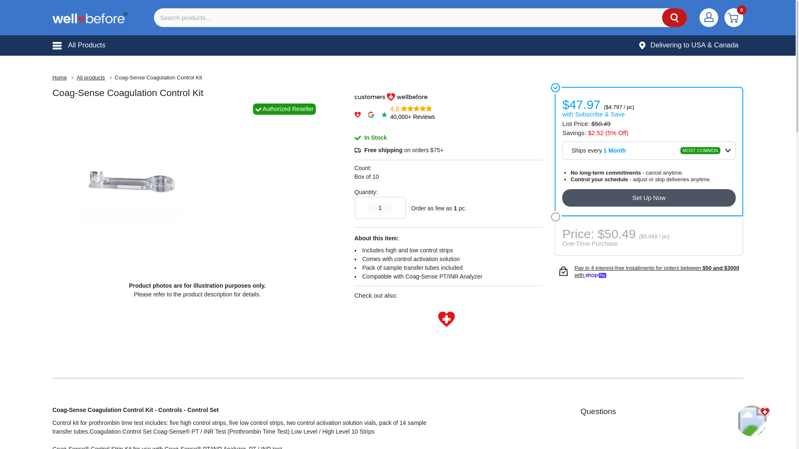  I want to click on 0, so click(734, 17).